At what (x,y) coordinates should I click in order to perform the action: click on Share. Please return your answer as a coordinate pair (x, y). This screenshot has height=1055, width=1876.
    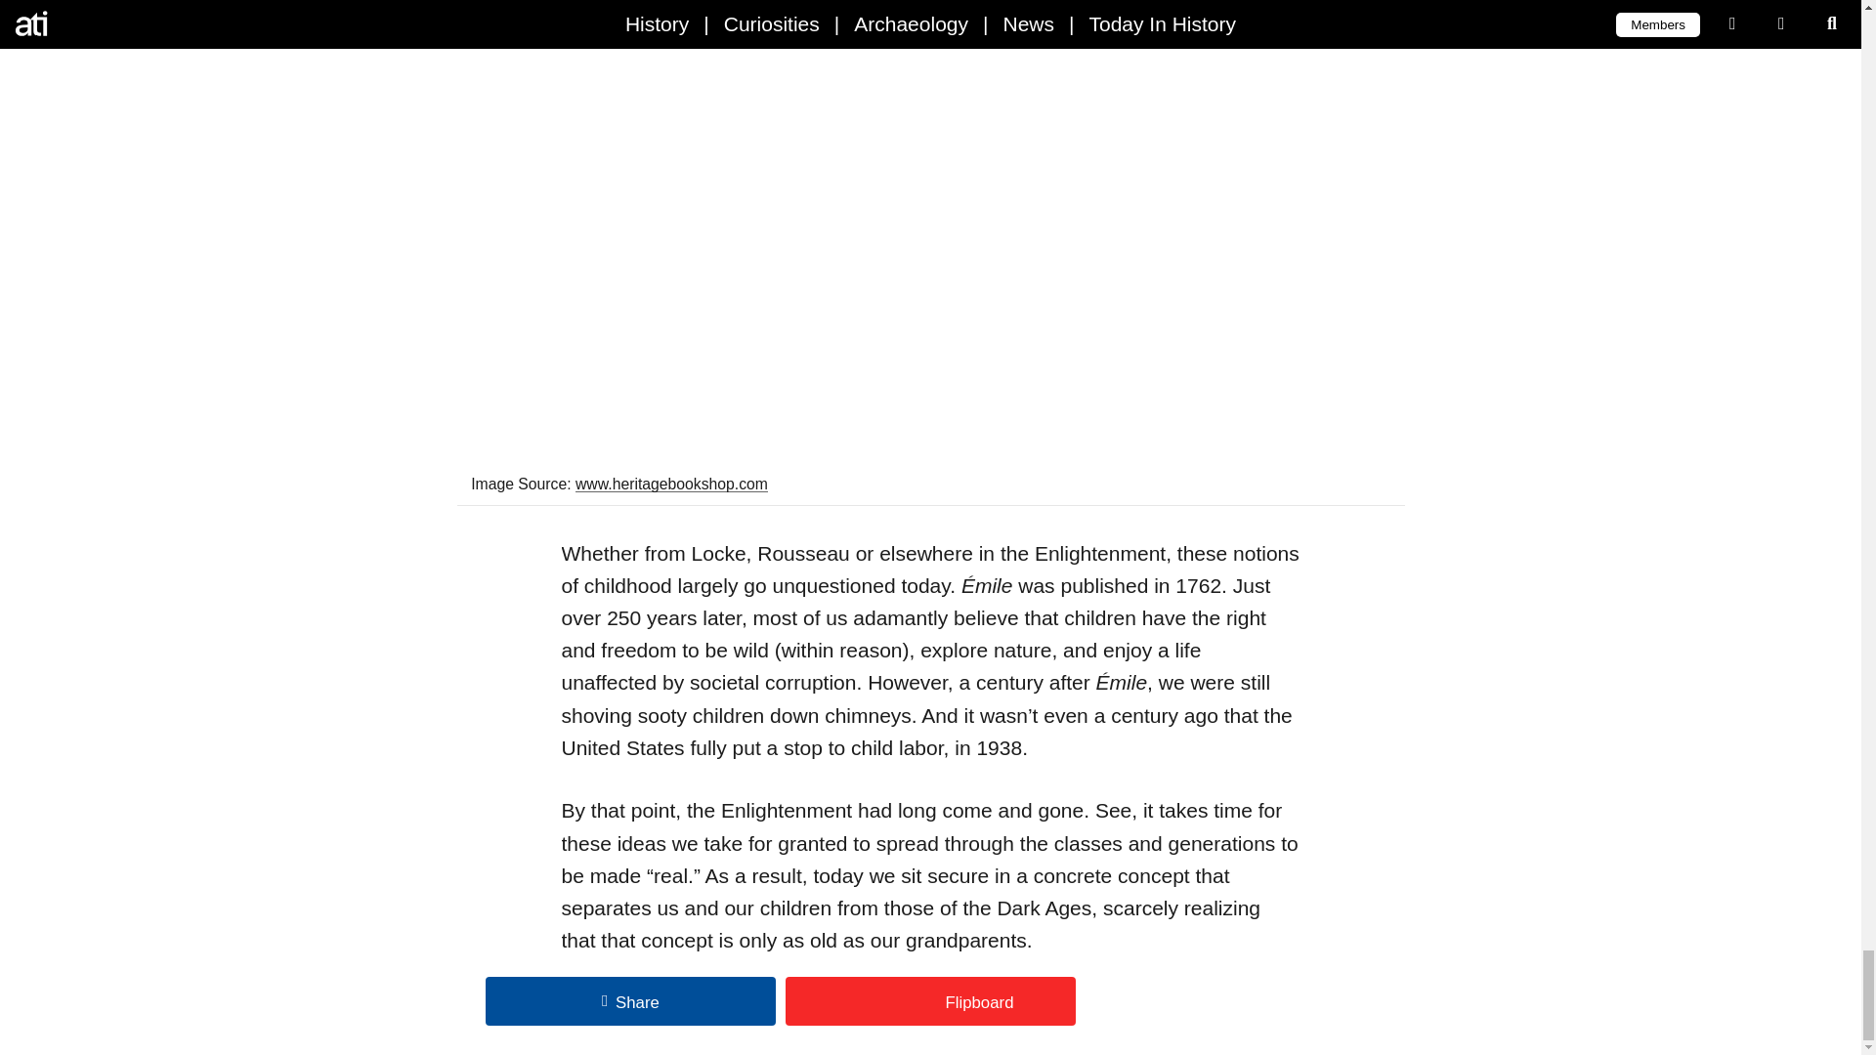
    Looking at the image, I should click on (631, 1000).